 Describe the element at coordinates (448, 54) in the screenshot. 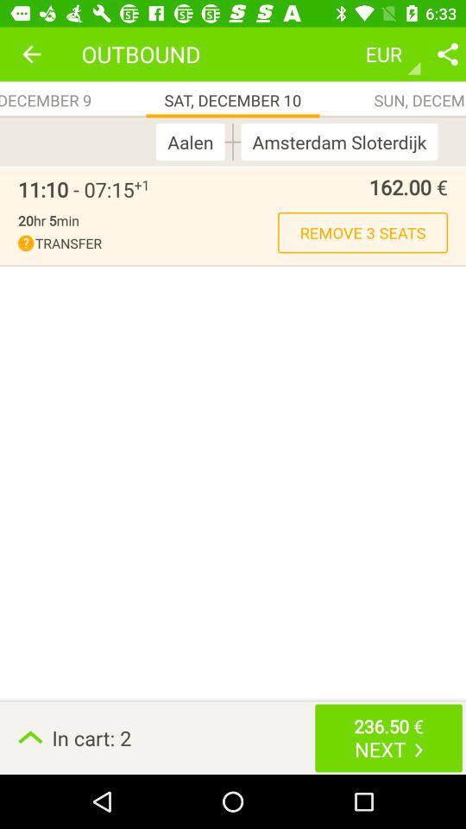

I see `share option` at that location.